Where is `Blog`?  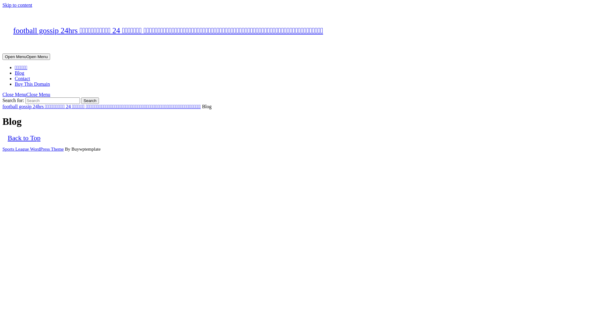 Blog is located at coordinates (20, 73).